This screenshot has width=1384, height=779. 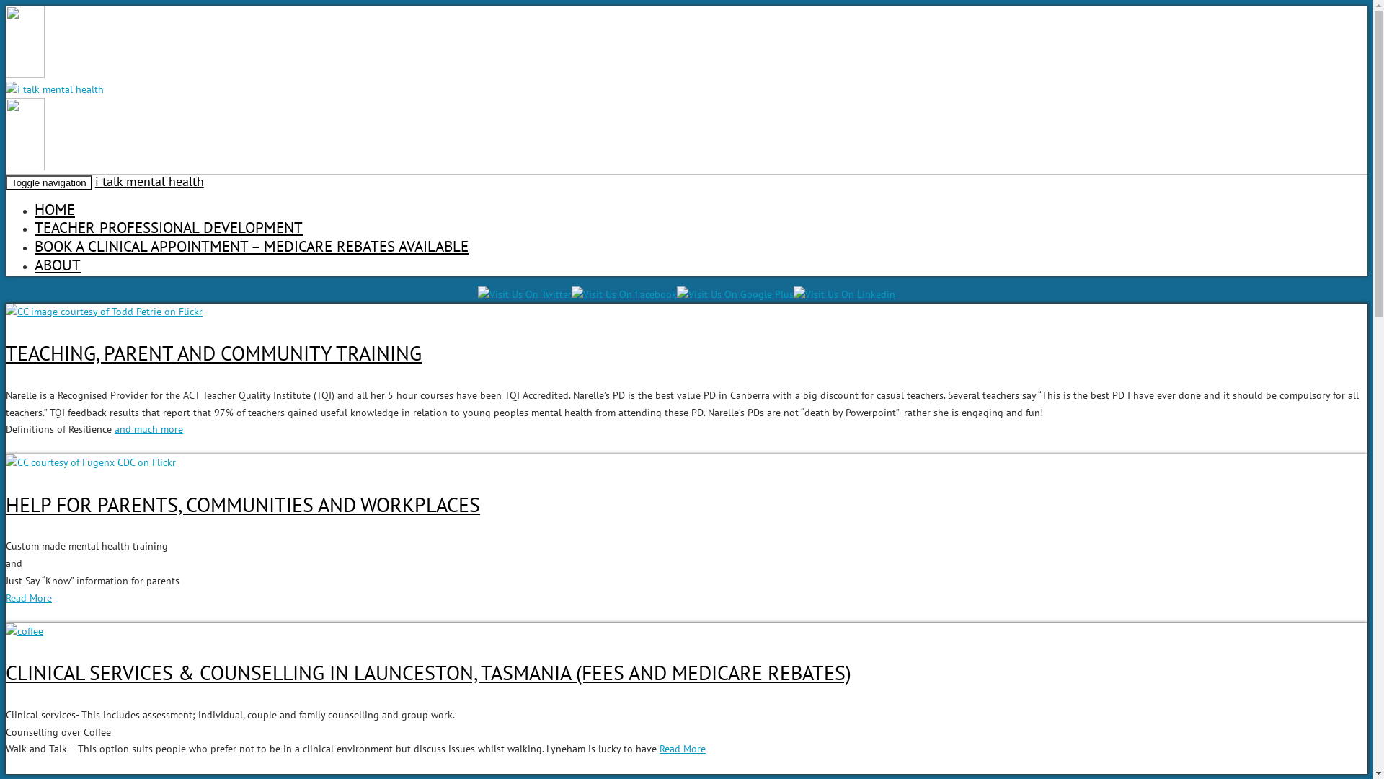 I want to click on Visit Us On Facebook, so click(x=624, y=294).